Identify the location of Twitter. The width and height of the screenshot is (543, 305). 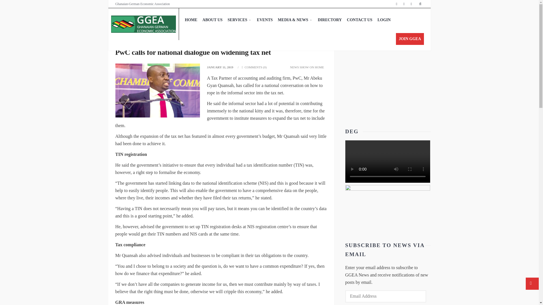
(404, 4).